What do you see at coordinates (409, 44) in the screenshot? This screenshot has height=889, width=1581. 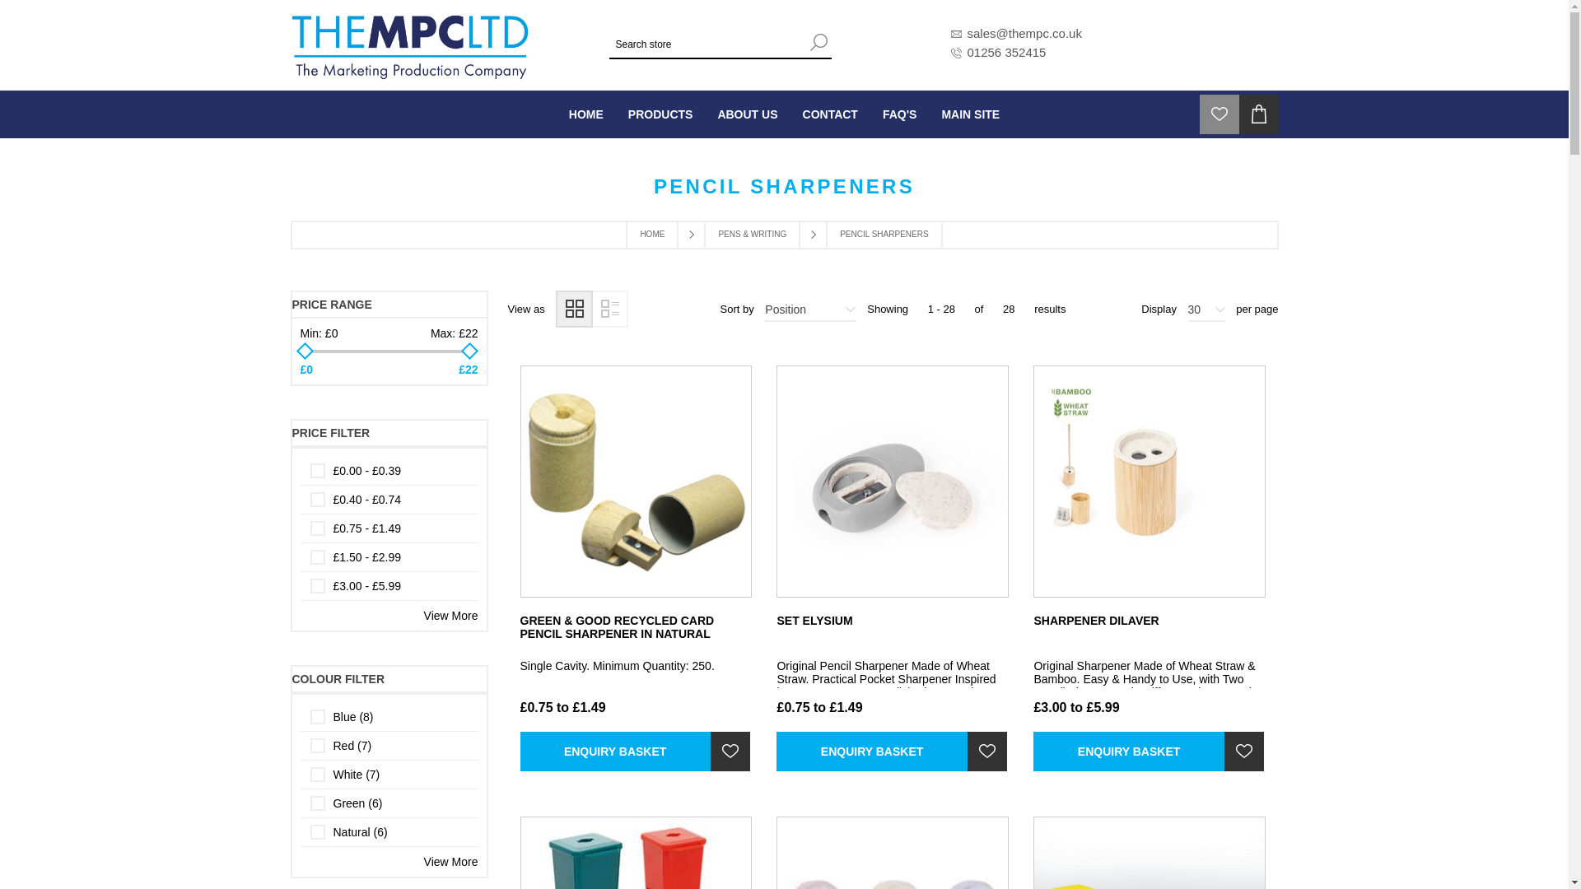 I see `THEMPCLTD` at bounding box center [409, 44].